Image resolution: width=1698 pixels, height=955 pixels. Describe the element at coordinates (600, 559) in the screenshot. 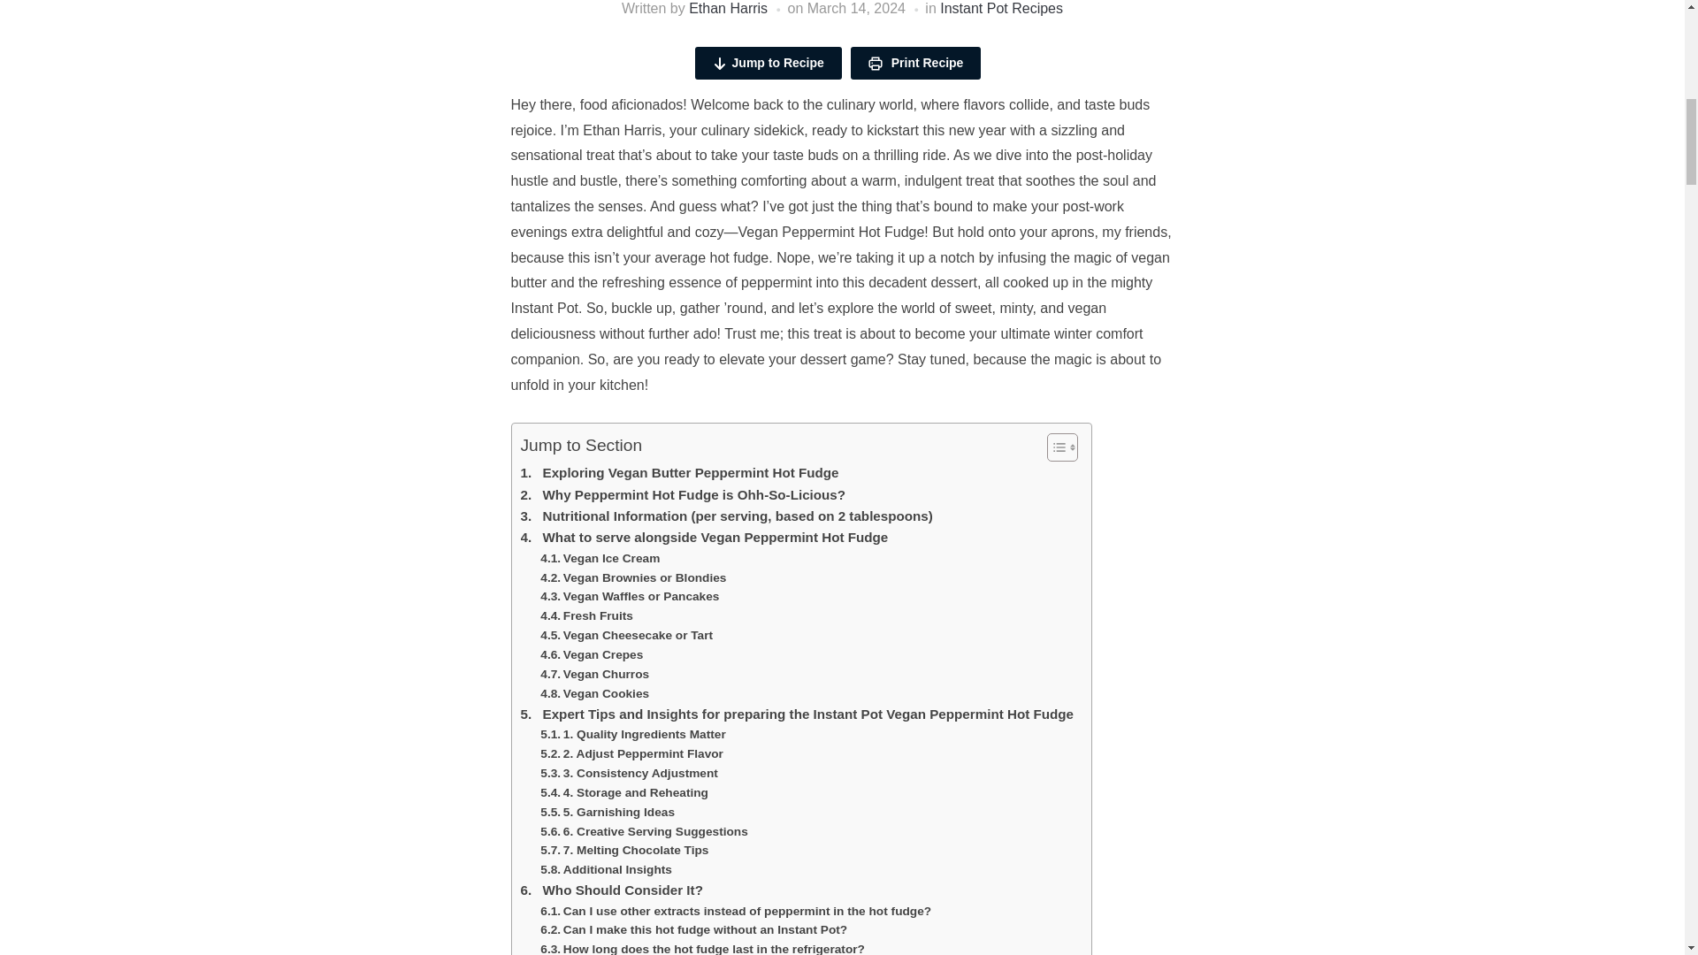

I see `Vegan Ice Cream` at that location.